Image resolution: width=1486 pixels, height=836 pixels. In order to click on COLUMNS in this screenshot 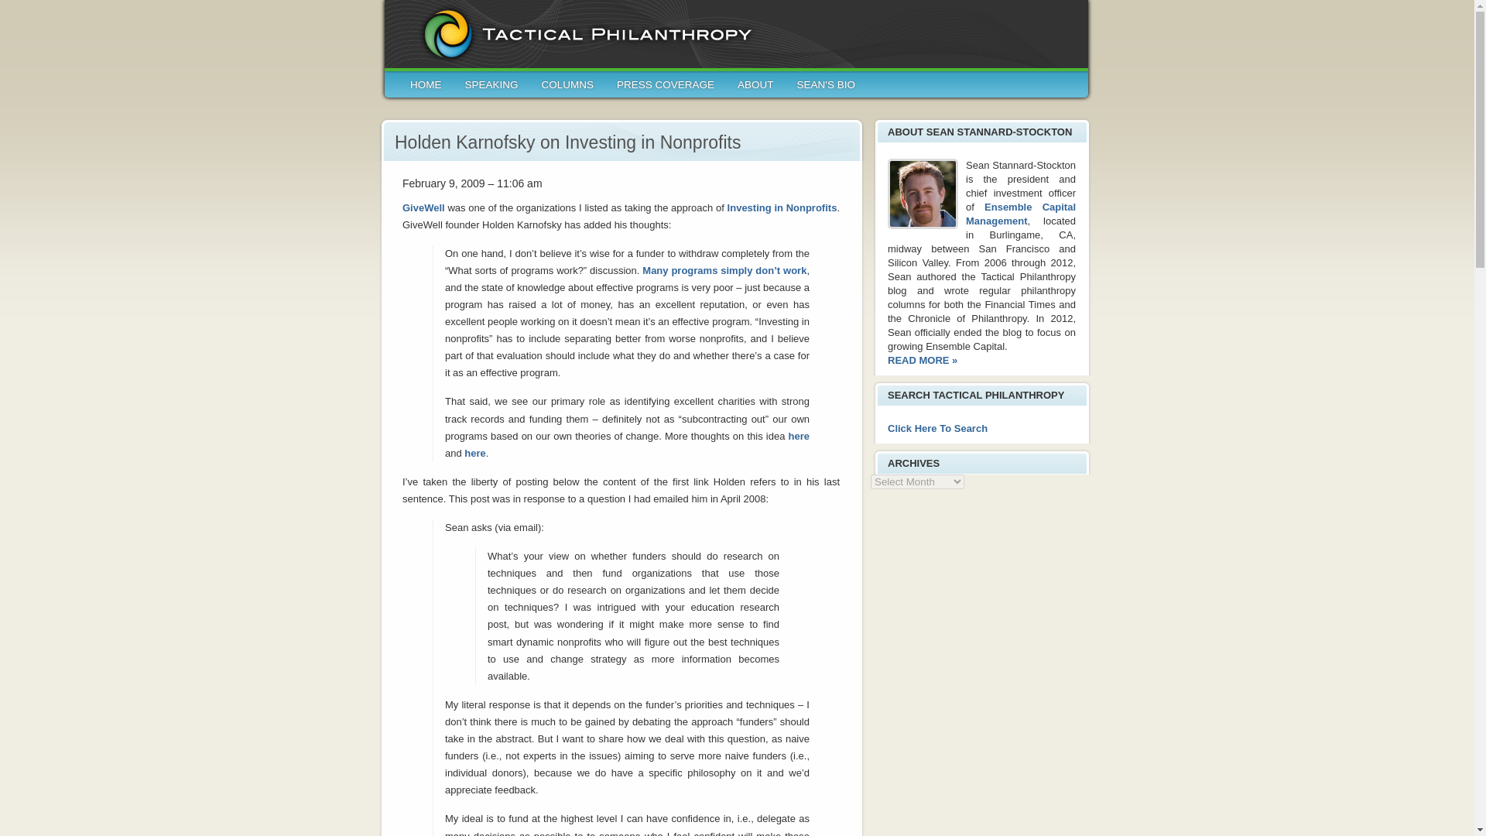, I will do `click(568, 88)`.